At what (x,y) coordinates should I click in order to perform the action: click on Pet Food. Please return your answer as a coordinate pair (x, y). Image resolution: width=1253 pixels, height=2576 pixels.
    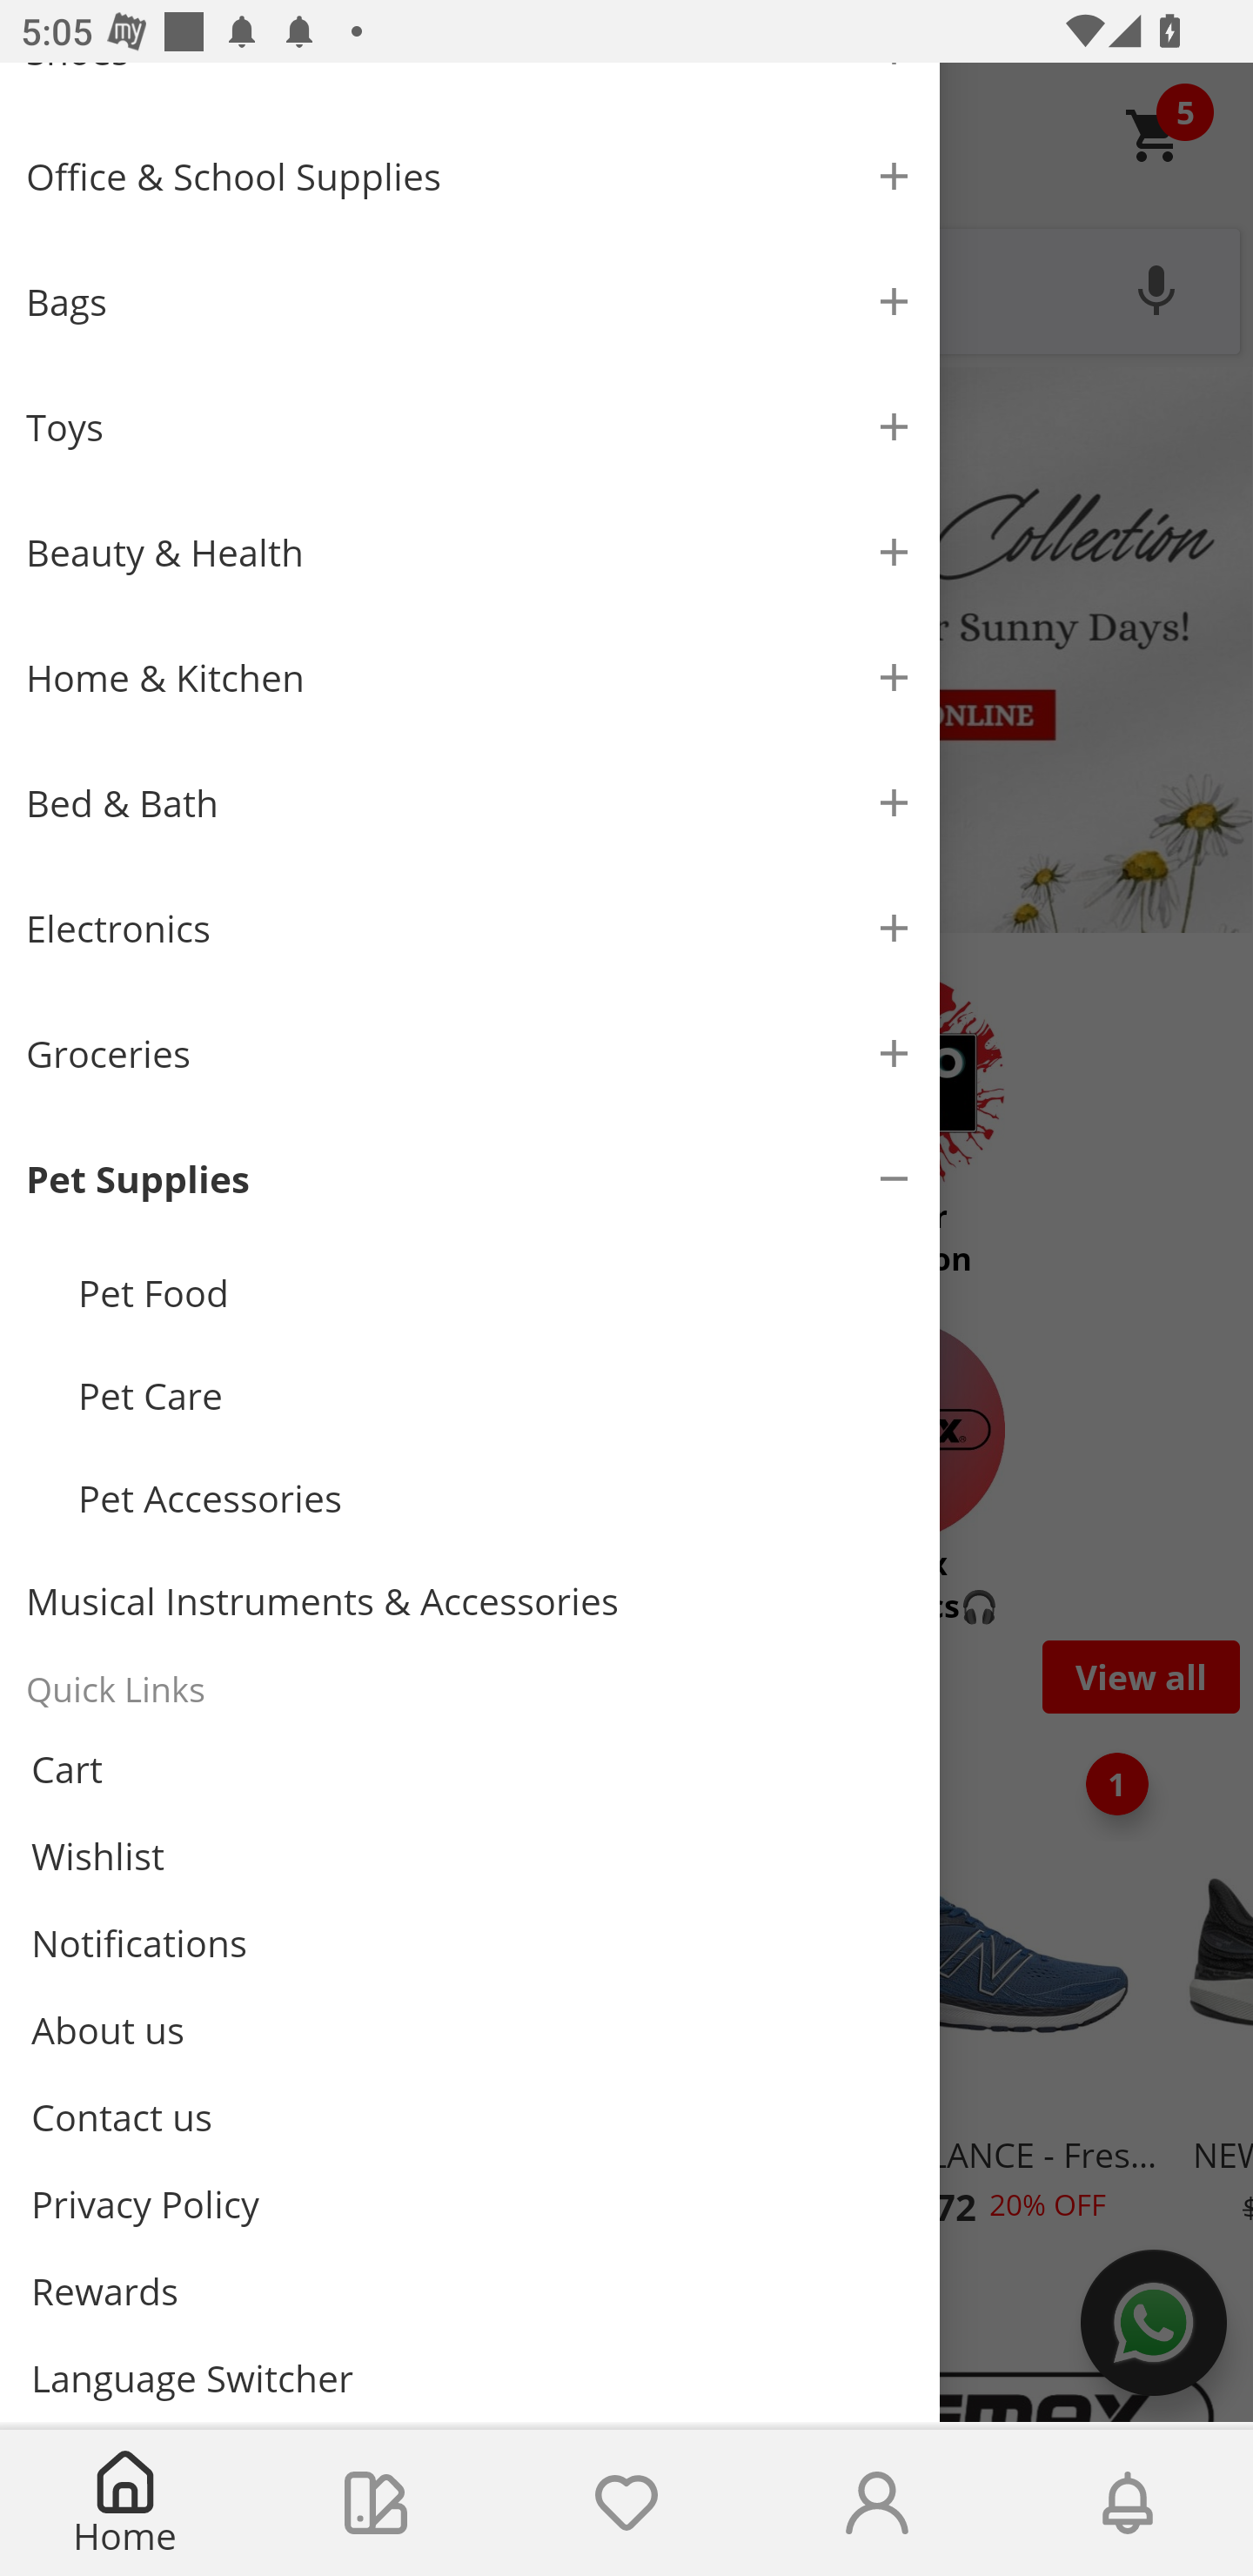
    Looking at the image, I should click on (496, 1293).